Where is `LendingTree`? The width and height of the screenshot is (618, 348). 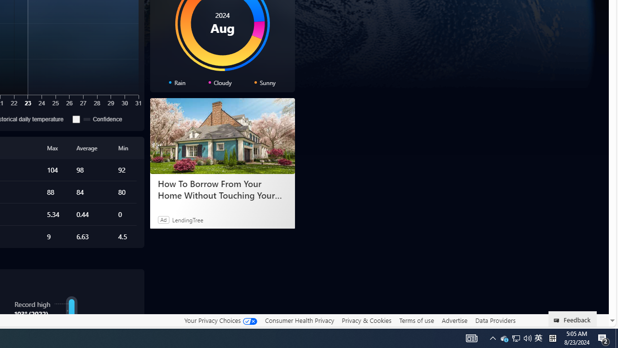 LendingTree is located at coordinates (187, 219).